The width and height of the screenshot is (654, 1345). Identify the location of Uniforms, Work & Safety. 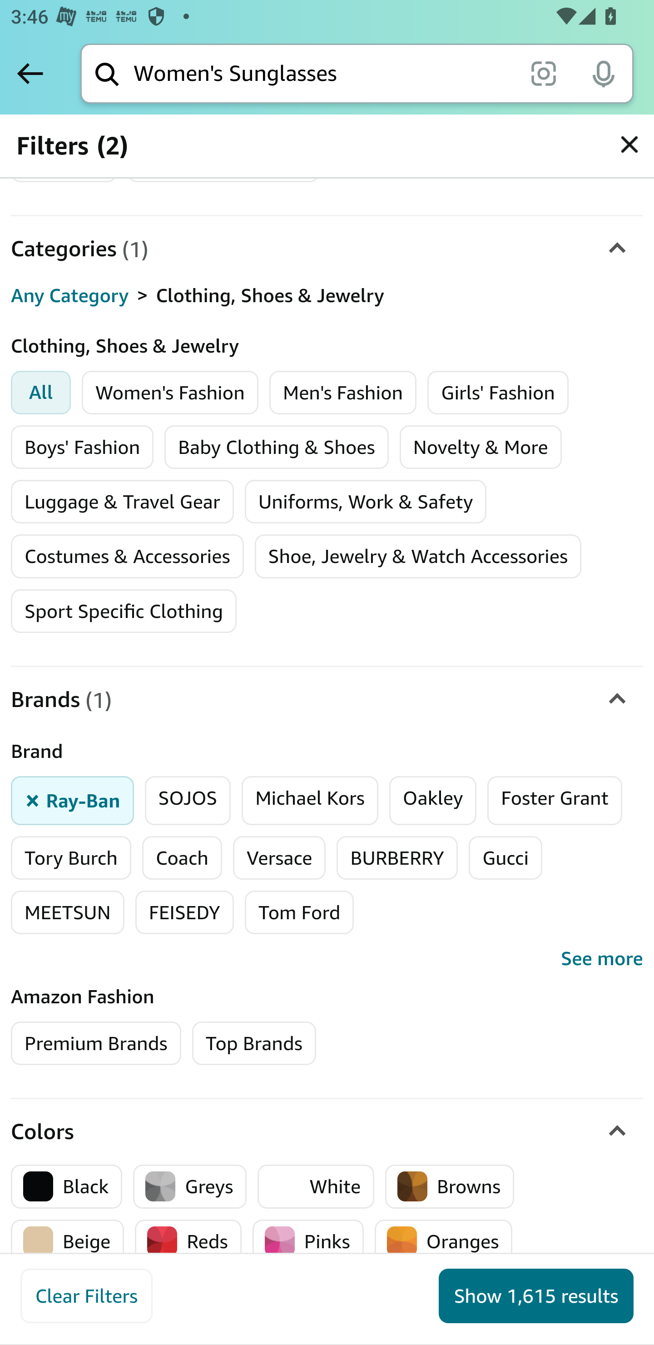
(366, 502).